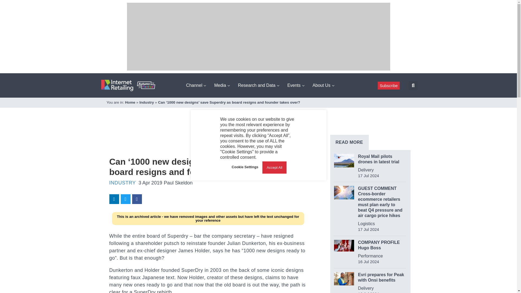 The height and width of the screenshot is (293, 521). I want to click on Research and Data, so click(258, 85).